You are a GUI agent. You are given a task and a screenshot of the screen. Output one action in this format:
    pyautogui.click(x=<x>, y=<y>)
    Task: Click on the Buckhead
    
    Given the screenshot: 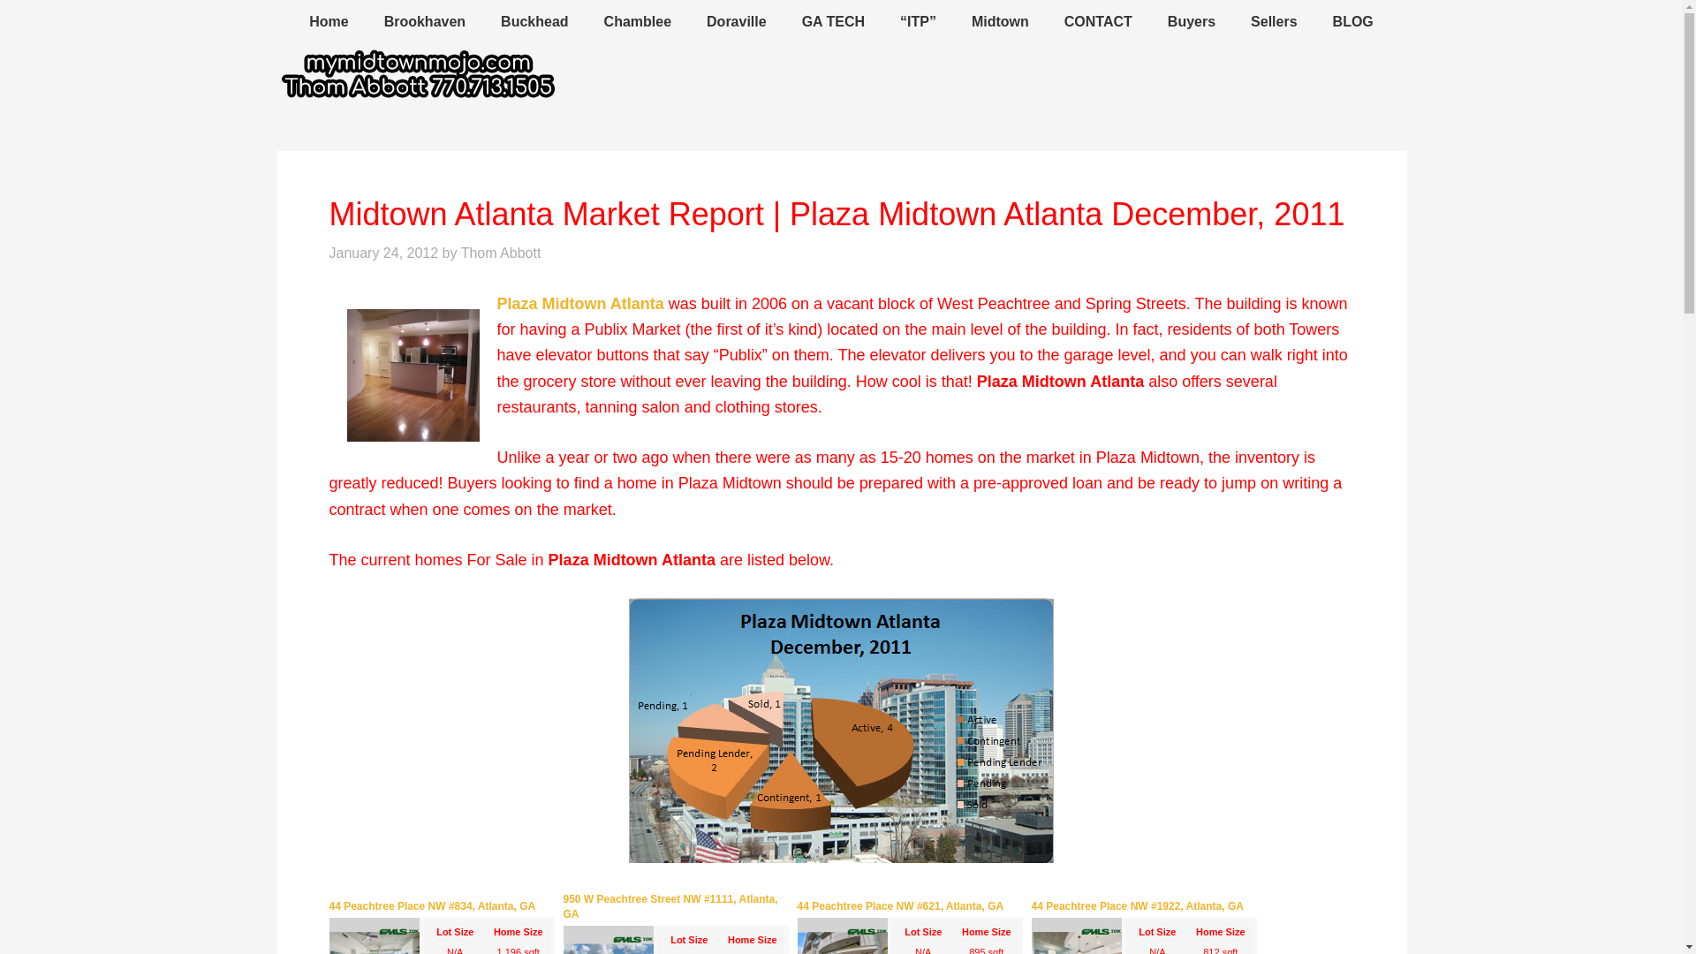 What is the action you would take?
    pyautogui.click(x=534, y=22)
    